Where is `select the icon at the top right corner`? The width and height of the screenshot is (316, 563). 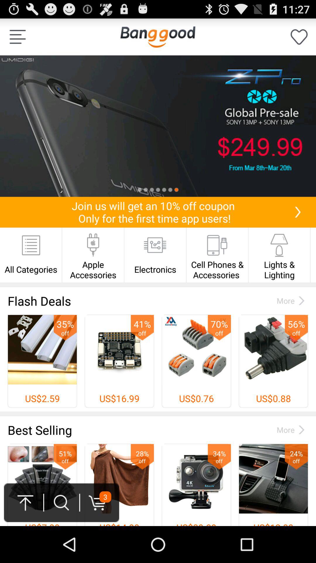 select the icon at the top right corner is located at coordinates (299, 37).